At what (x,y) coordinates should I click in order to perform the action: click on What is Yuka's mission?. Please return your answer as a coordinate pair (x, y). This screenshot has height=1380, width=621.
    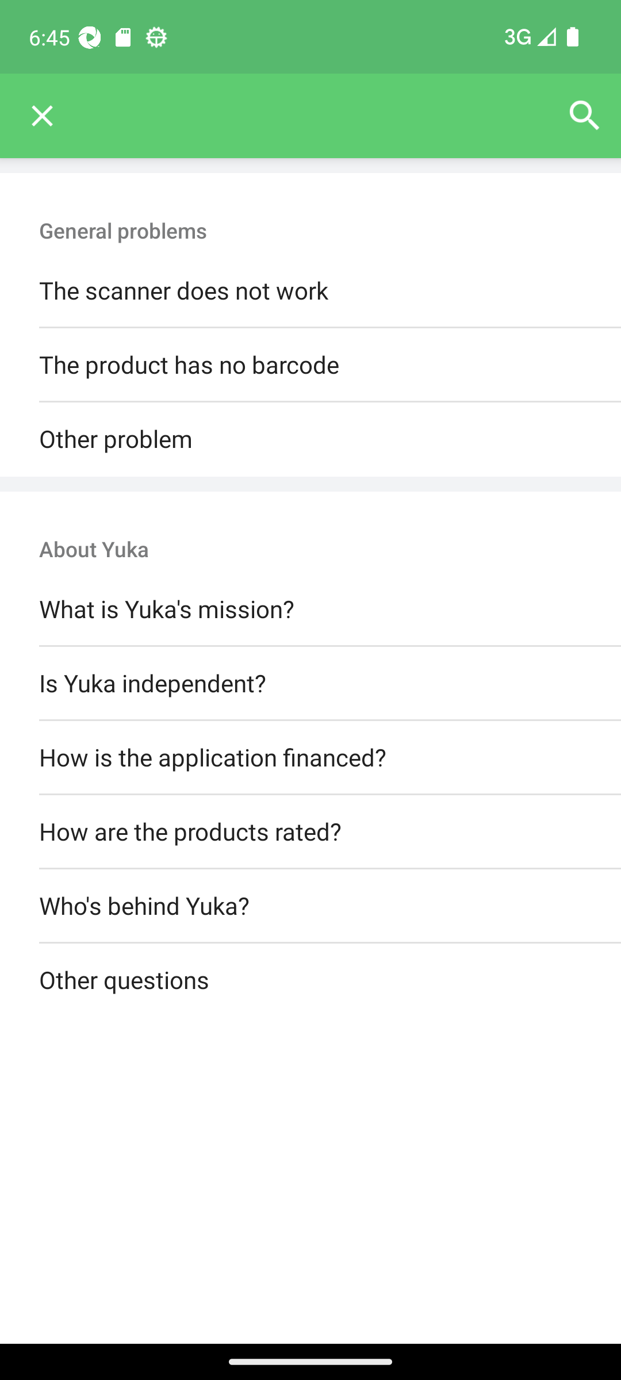
    Looking at the image, I should click on (310, 609).